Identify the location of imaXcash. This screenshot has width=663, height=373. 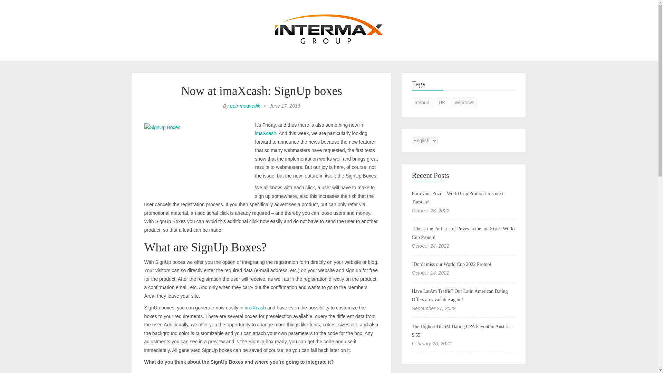
(265, 133).